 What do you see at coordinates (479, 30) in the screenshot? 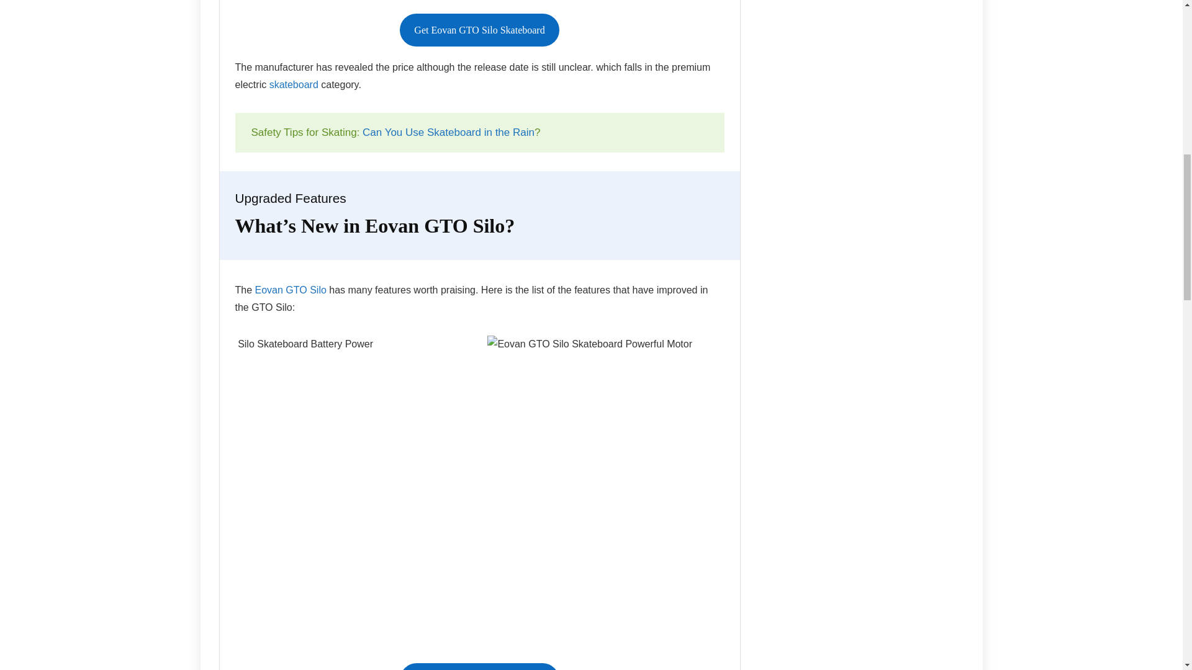
I see `Get Eovan GTO Silo Skateboard` at bounding box center [479, 30].